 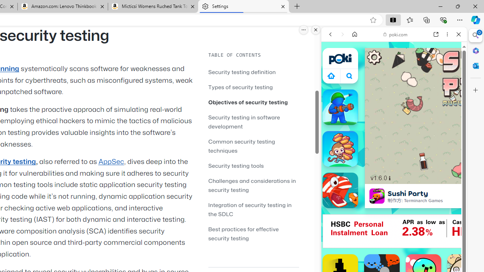 What do you see at coordinates (331, 76) in the screenshot?
I see `Class: aprWdaSScyiJf4Jvmsx9` at bounding box center [331, 76].